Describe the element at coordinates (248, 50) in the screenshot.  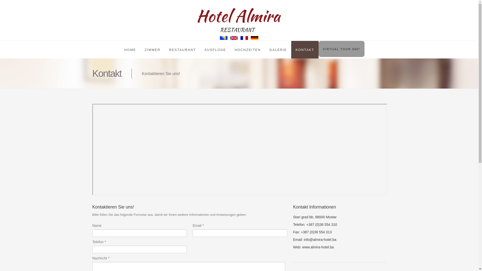
I see `HOCHZEITEN` at that location.